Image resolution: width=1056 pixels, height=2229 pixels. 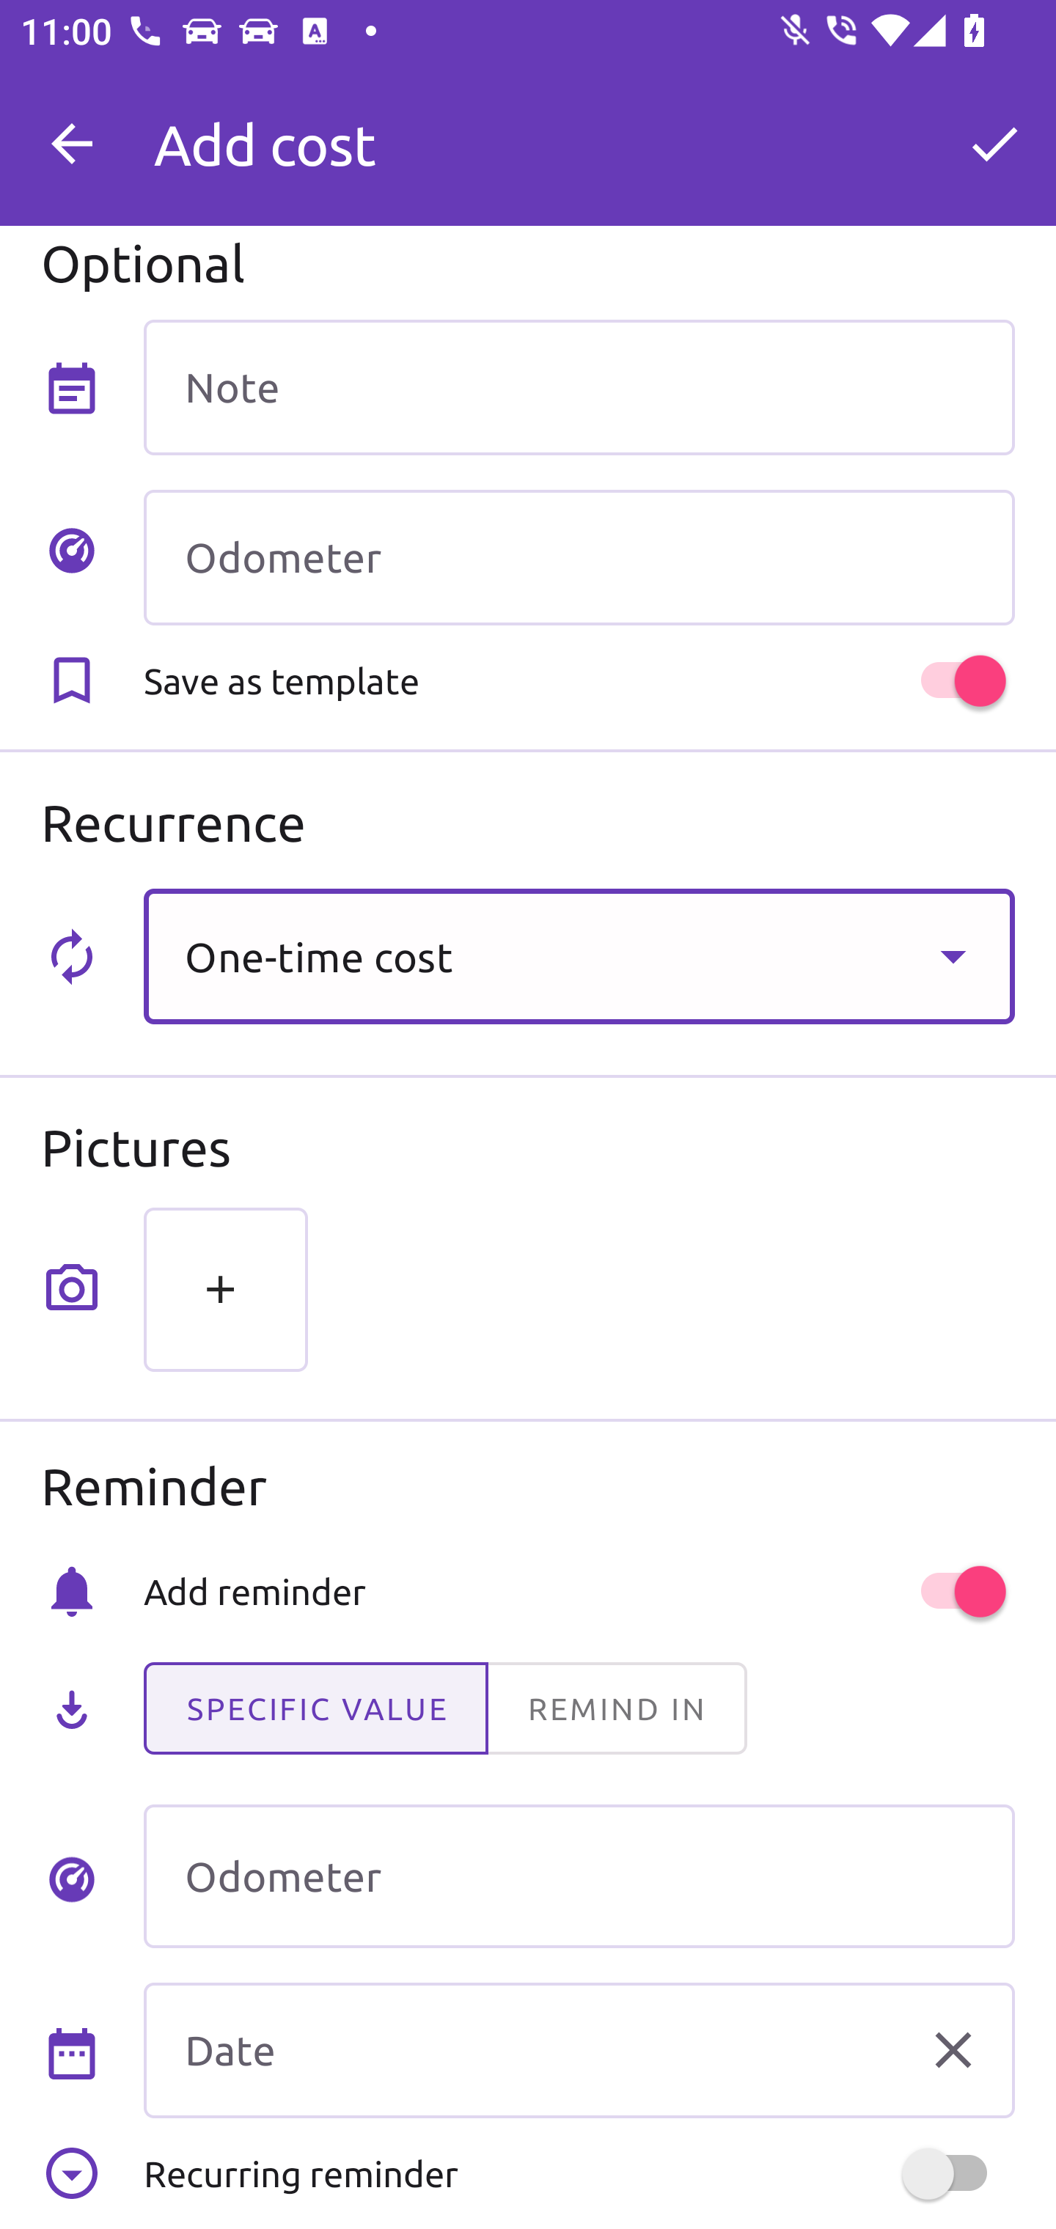 What do you see at coordinates (994, 144) in the screenshot?
I see `OK` at bounding box center [994, 144].